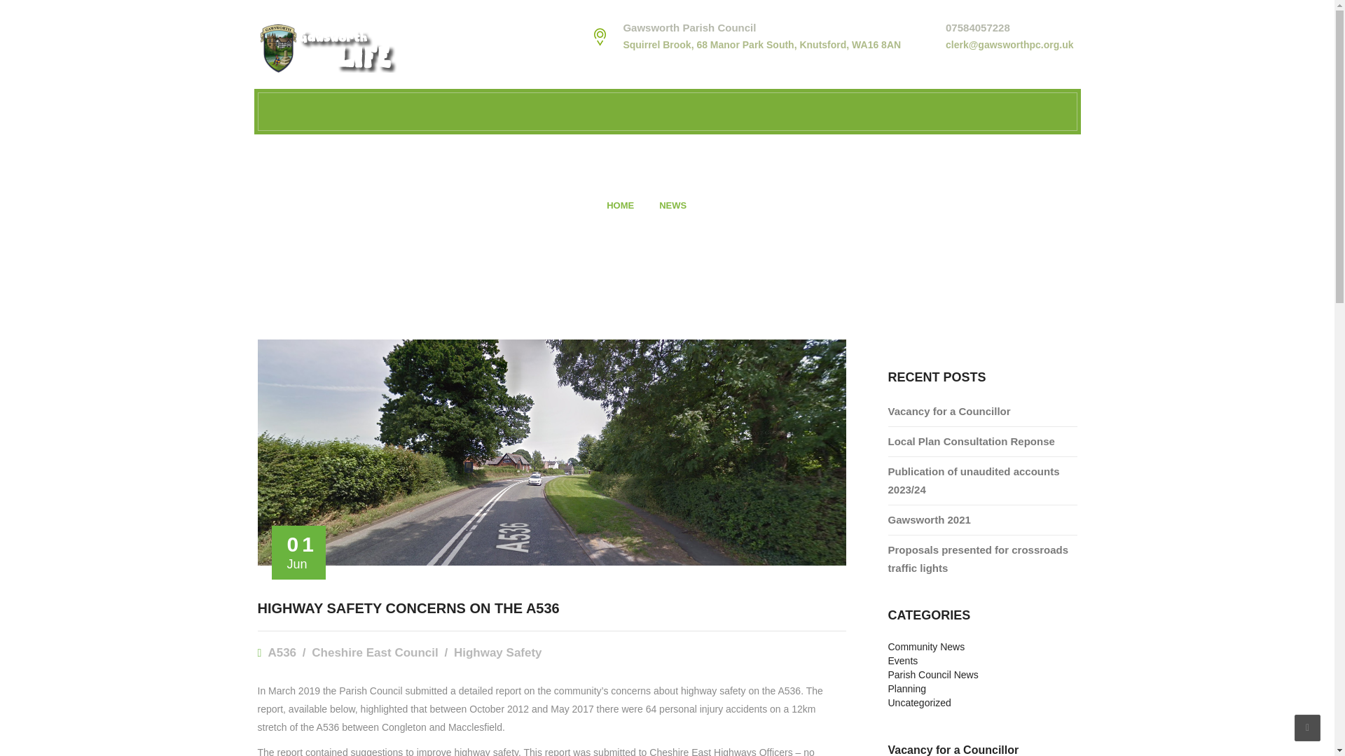  What do you see at coordinates (672, 206) in the screenshot?
I see `NEWS` at bounding box center [672, 206].